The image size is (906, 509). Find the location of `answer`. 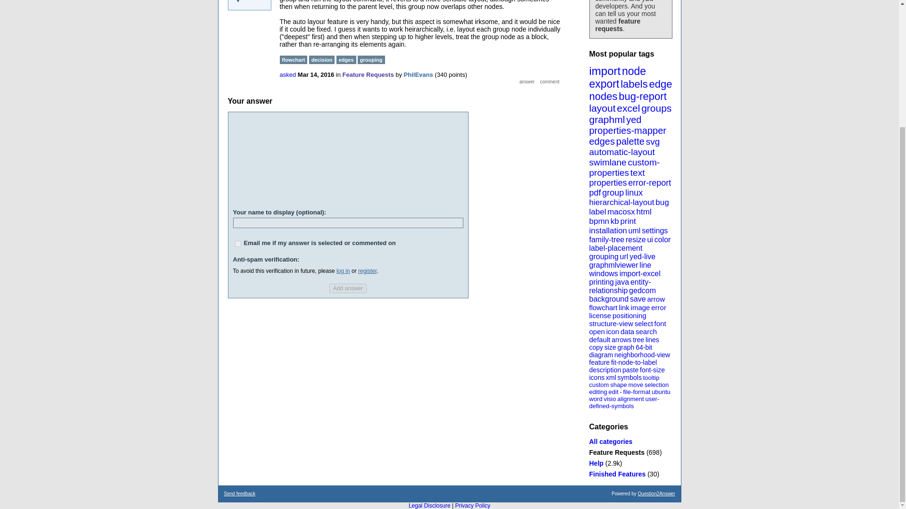

answer is located at coordinates (527, 82).